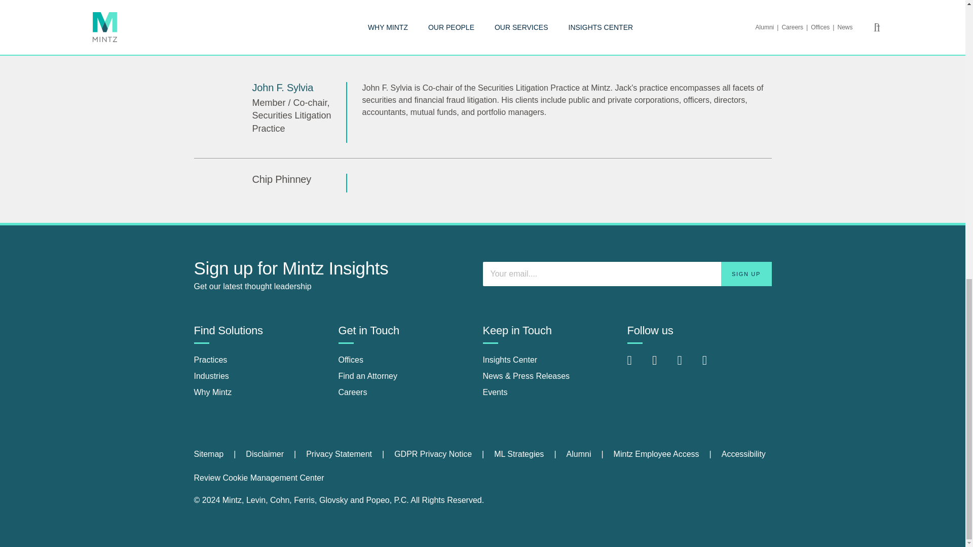  What do you see at coordinates (638, 365) in the screenshot?
I see `LinkedIn` at bounding box center [638, 365].